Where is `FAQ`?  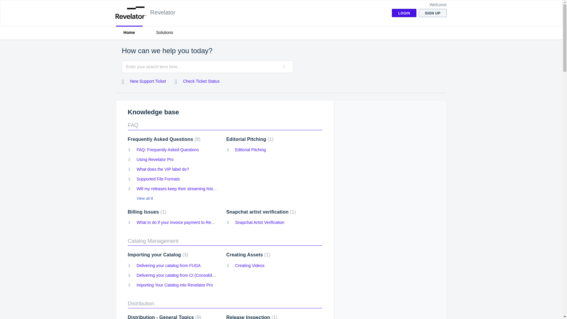 FAQ is located at coordinates (133, 125).